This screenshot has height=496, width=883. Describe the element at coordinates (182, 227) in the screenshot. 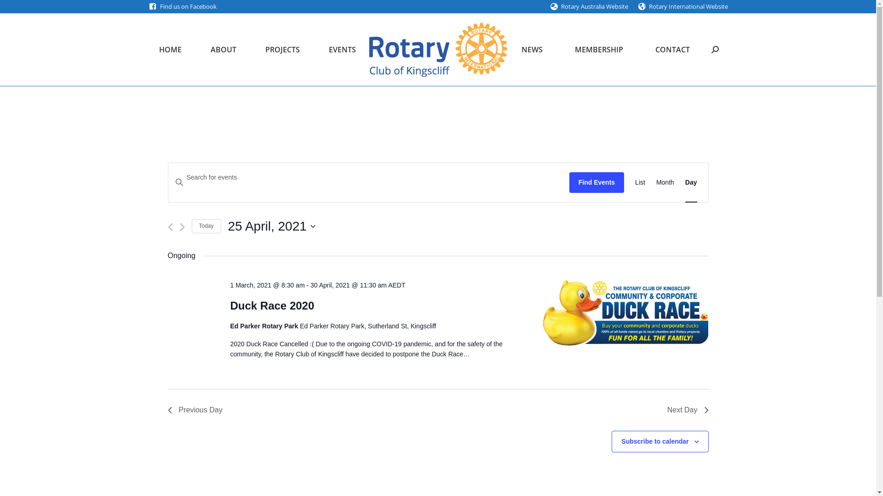

I see `Next day` at that location.